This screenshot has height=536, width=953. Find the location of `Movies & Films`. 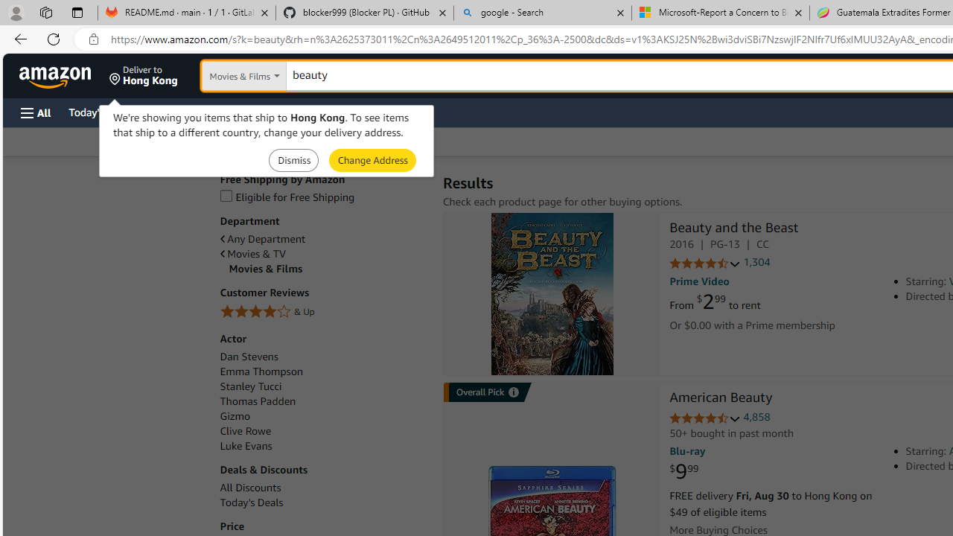

Movies & Films is located at coordinates (328, 269).